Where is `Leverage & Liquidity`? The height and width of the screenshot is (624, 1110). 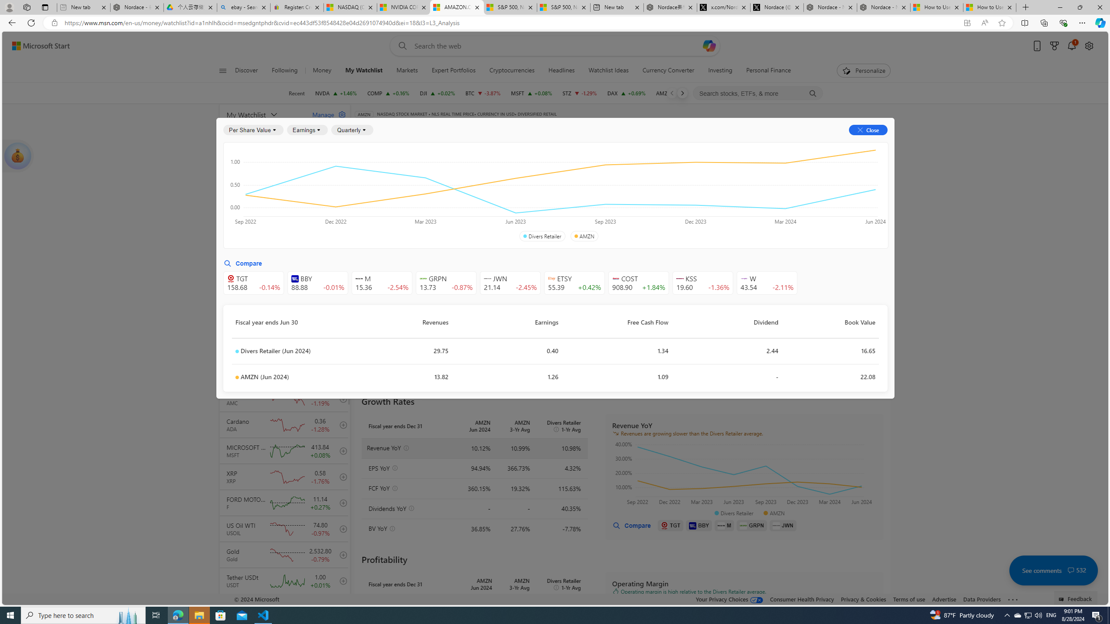
Leverage & Liquidity is located at coordinates (597, 193).